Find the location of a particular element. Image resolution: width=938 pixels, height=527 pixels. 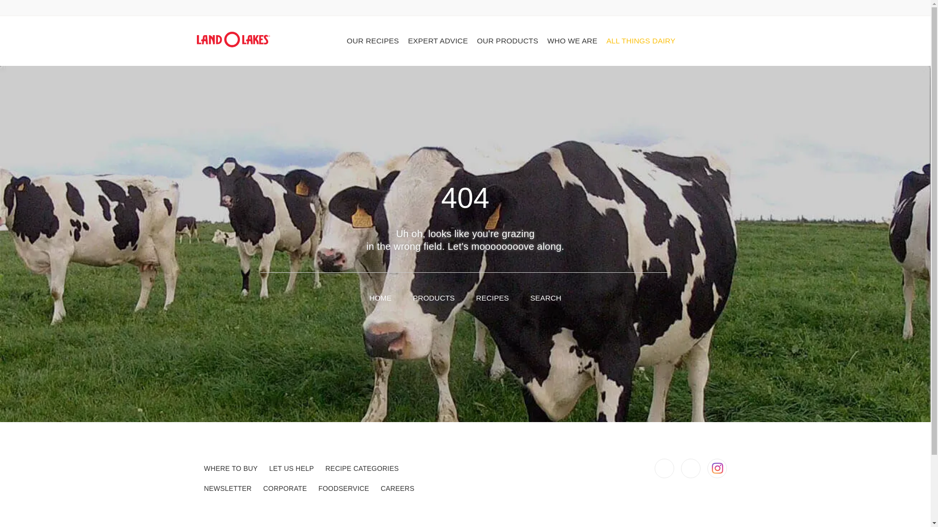

ALL THINGS DAIRY is located at coordinates (641, 41).